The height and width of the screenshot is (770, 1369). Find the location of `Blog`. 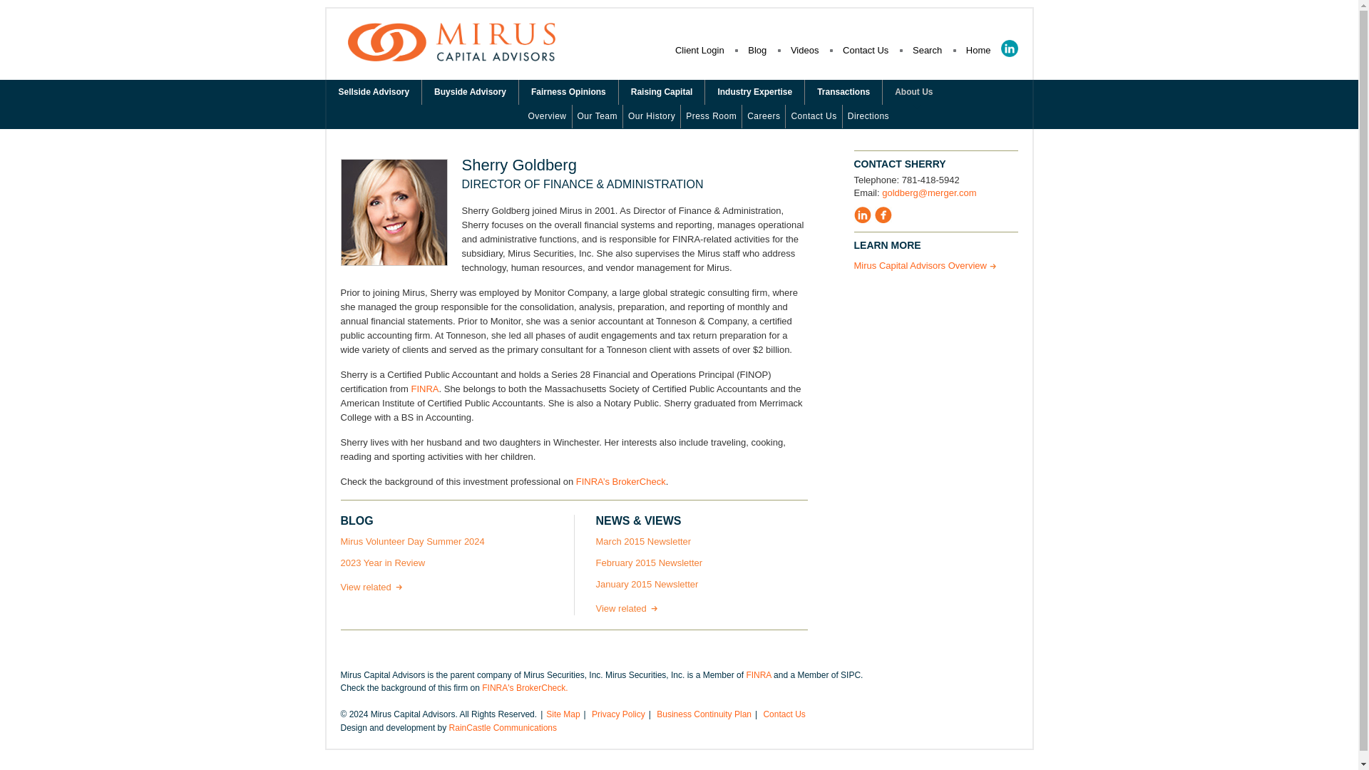

Blog is located at coordinates (757, 50).